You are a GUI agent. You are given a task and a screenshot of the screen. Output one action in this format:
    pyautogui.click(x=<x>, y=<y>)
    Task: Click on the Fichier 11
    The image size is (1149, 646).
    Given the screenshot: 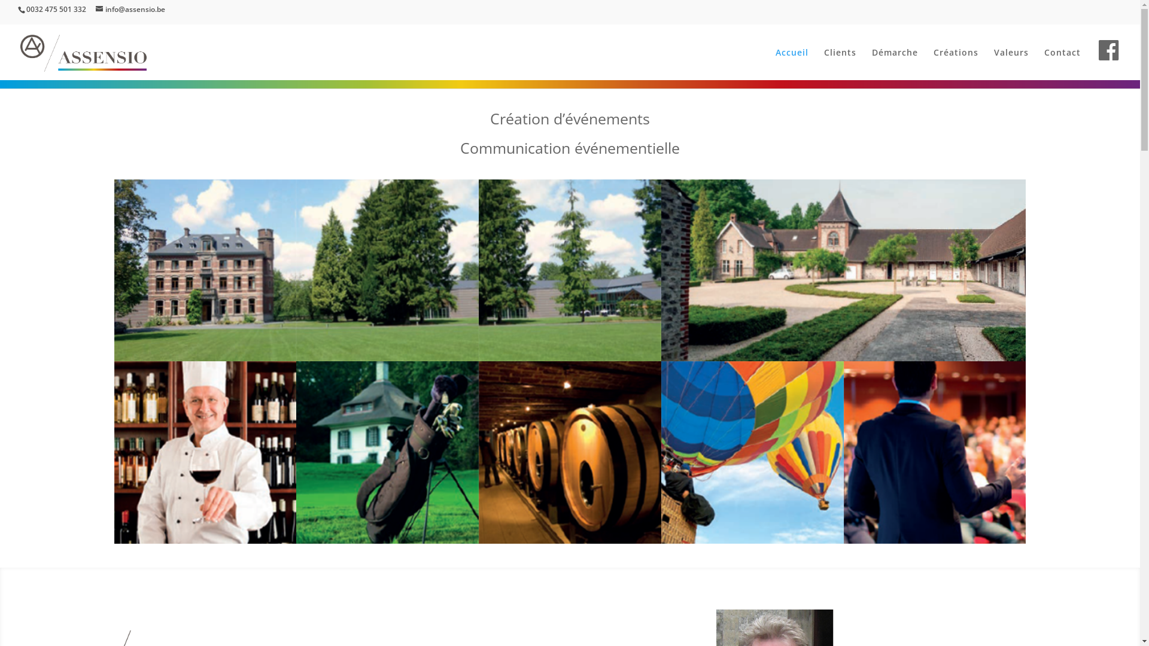 What is the action you would take?
    pyautogui.click(x=753, y=540)
    